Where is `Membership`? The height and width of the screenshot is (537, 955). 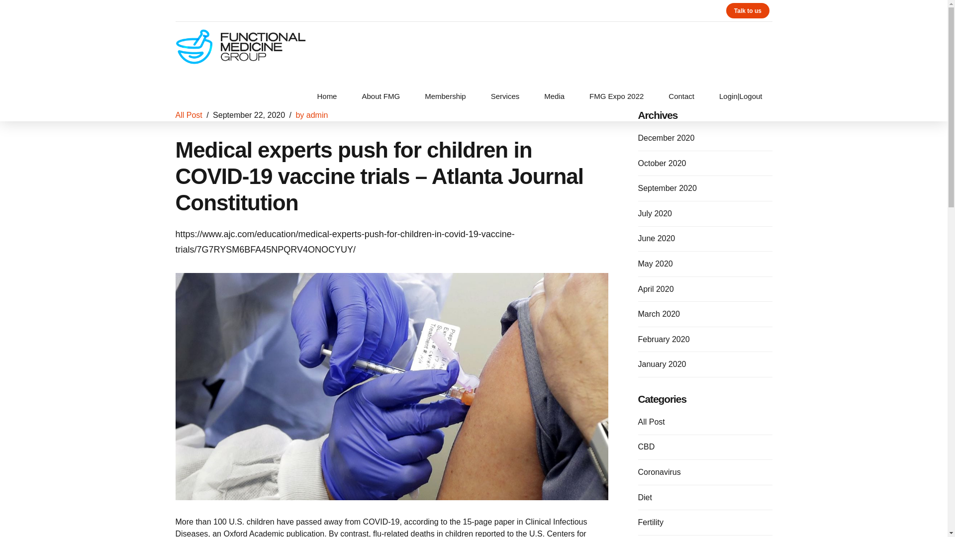 Membership is located at coordinates (445, 96).